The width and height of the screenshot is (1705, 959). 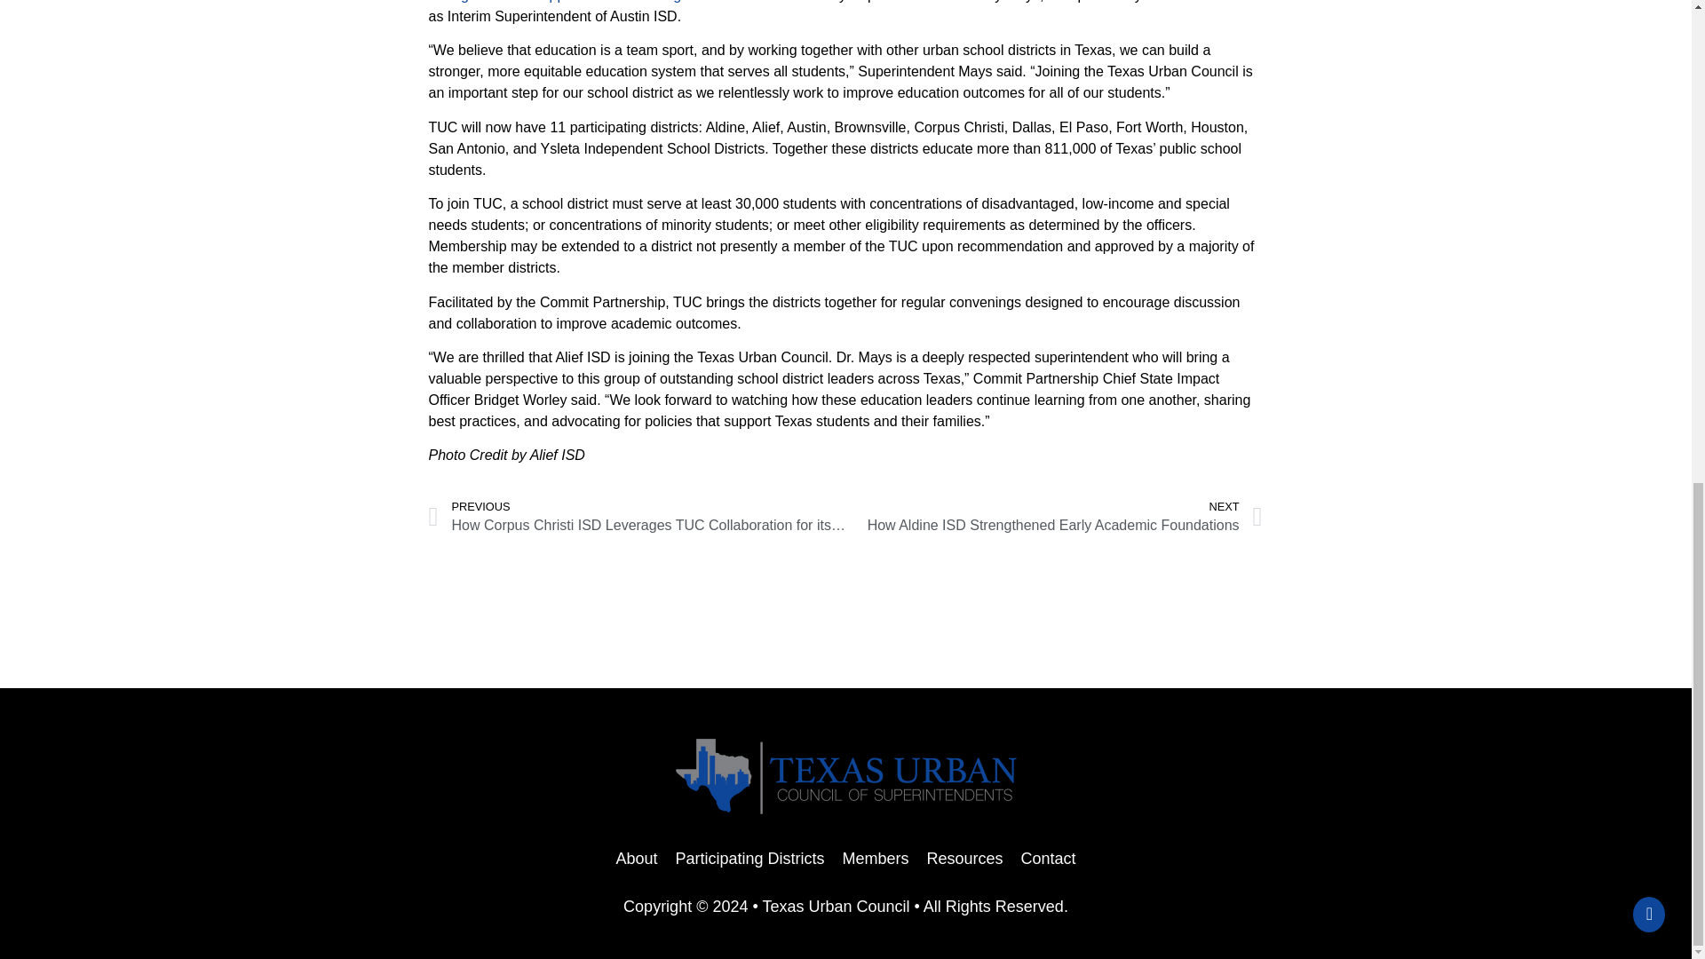 I want to click on Participating Districts, so click(x=1054, y=517).